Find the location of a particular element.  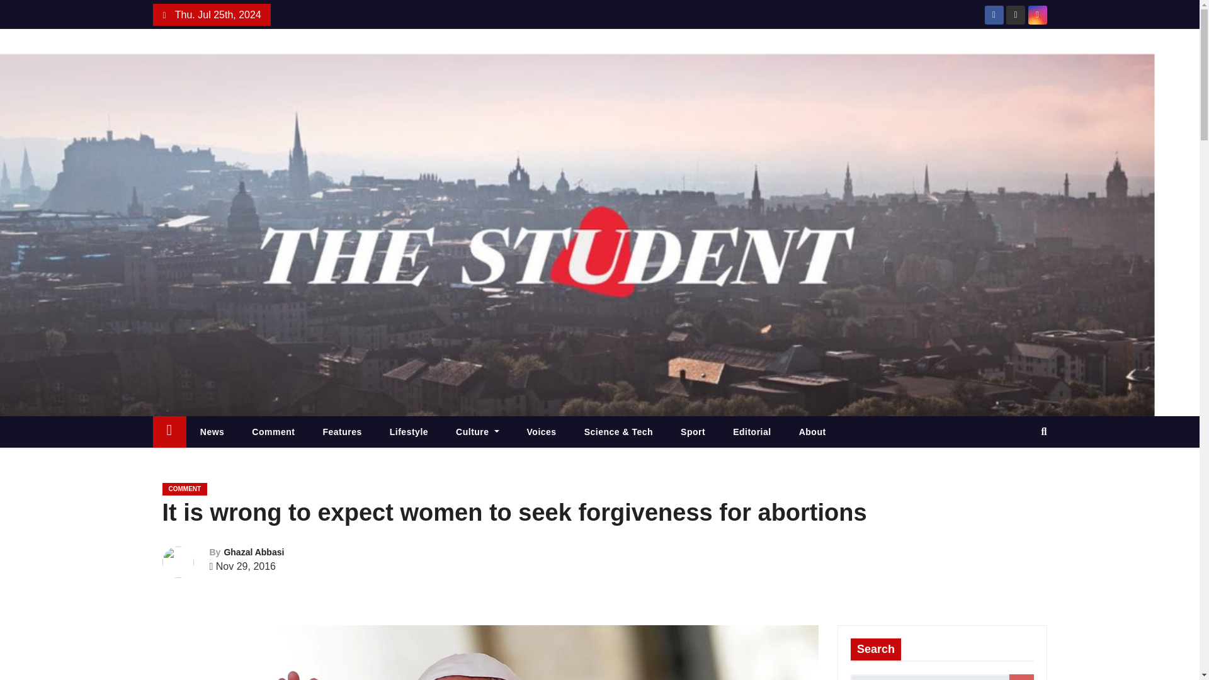

Voices is located at coordinates (542, 431).